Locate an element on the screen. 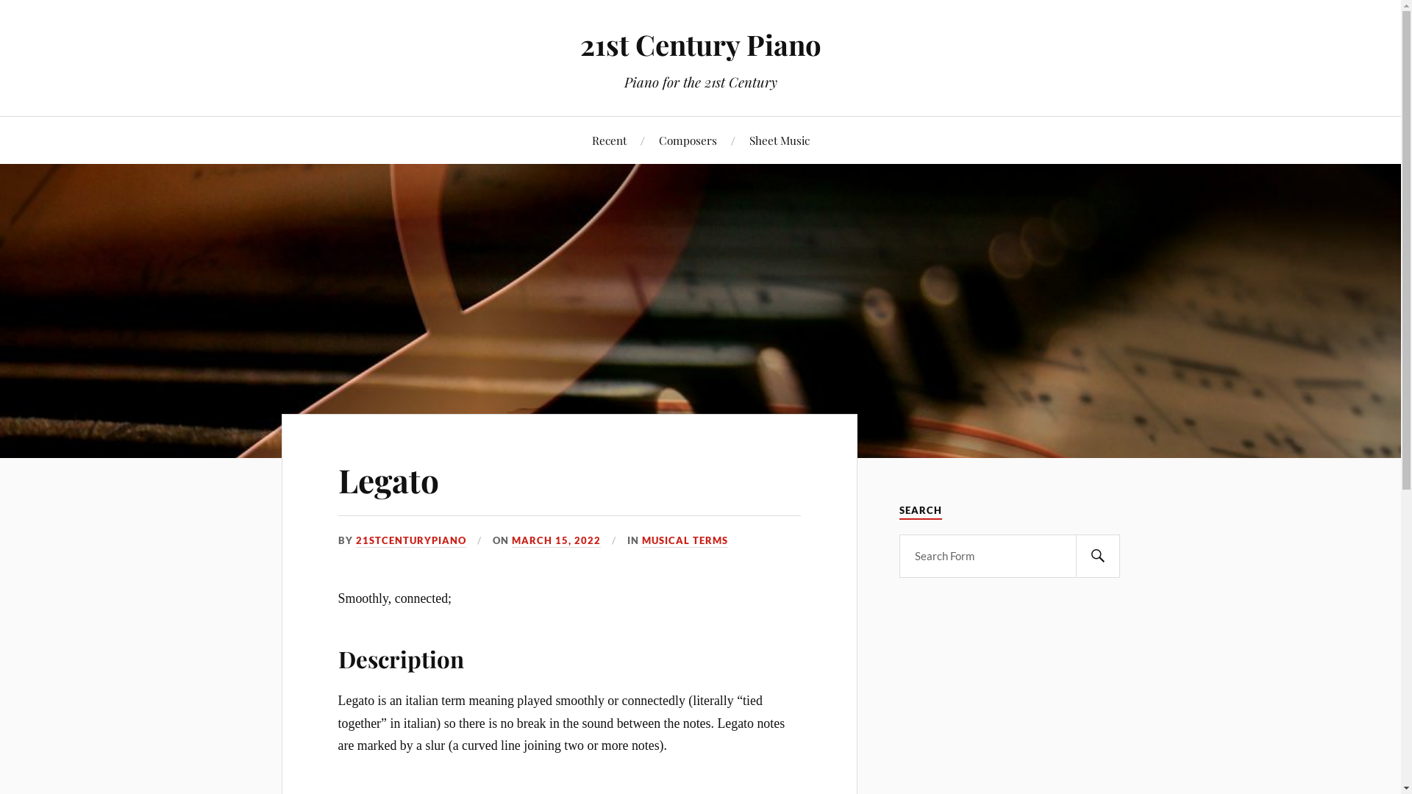 The width and height of the screenshot is (1412, 794). MARCH 15, 2022 is located at coordinates (556, 541).